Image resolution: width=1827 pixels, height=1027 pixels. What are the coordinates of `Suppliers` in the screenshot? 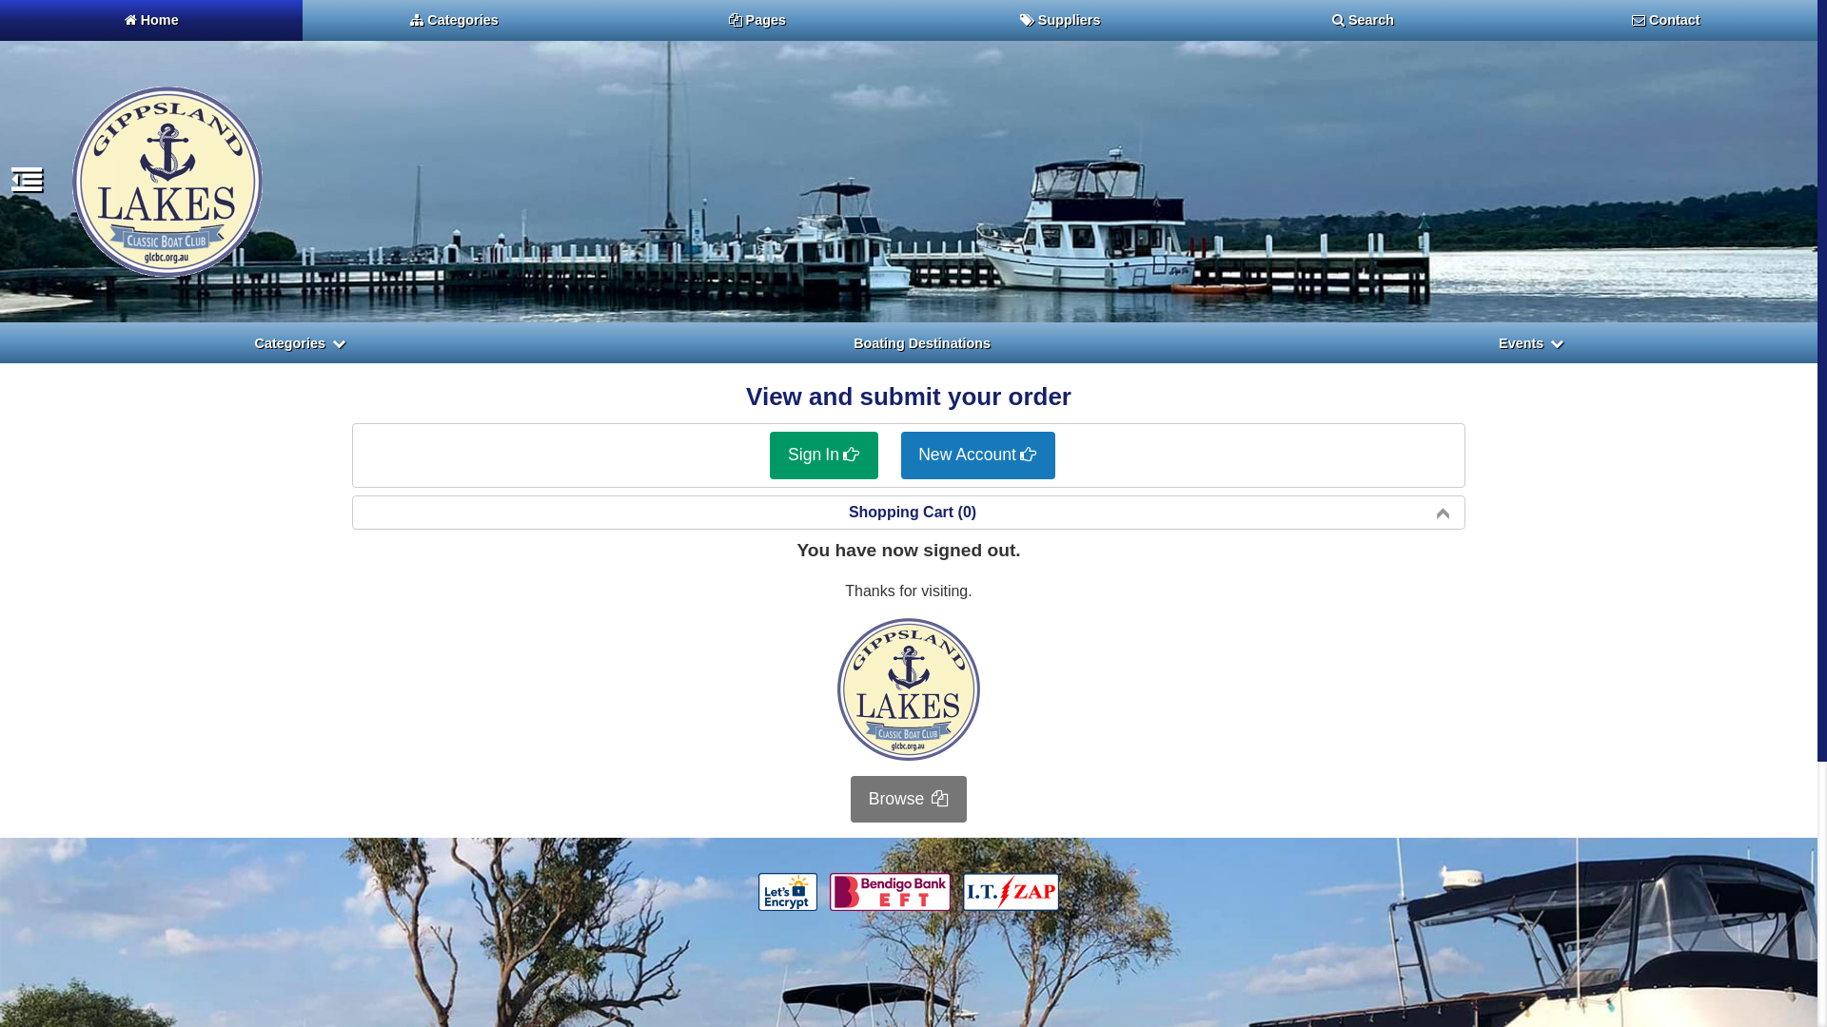 It's located at (1060, 21).